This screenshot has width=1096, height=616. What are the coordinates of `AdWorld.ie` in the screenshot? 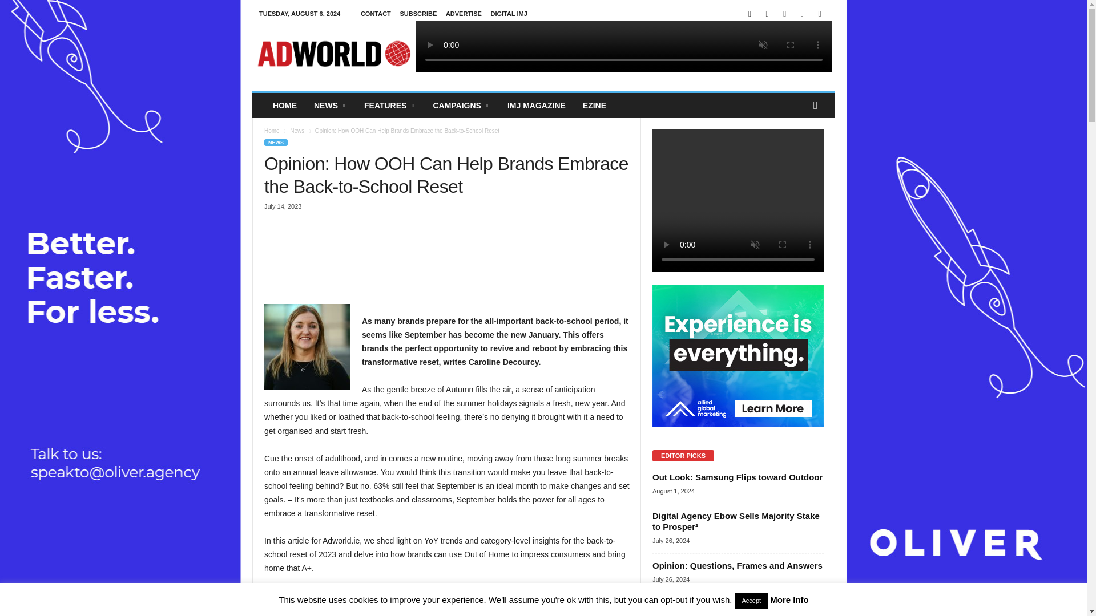 It's located at (333, 54).